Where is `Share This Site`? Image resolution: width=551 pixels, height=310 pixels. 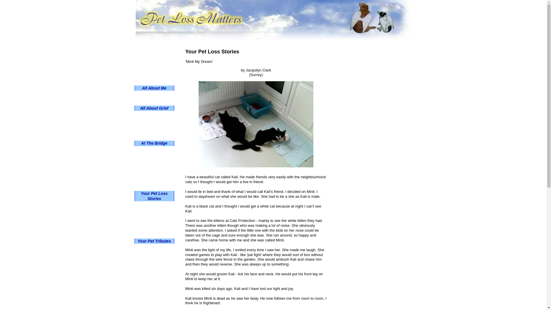
Share This Site is located at coordinates (154, 74).